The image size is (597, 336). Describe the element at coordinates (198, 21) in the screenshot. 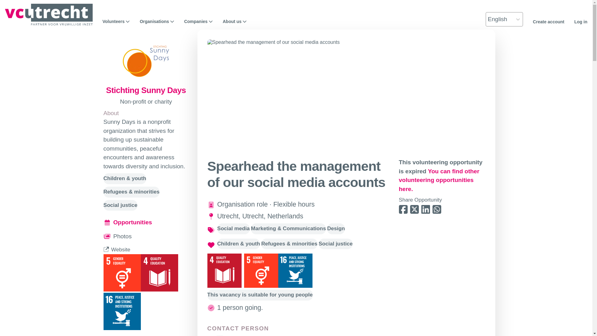

I see `Companies` at that location.